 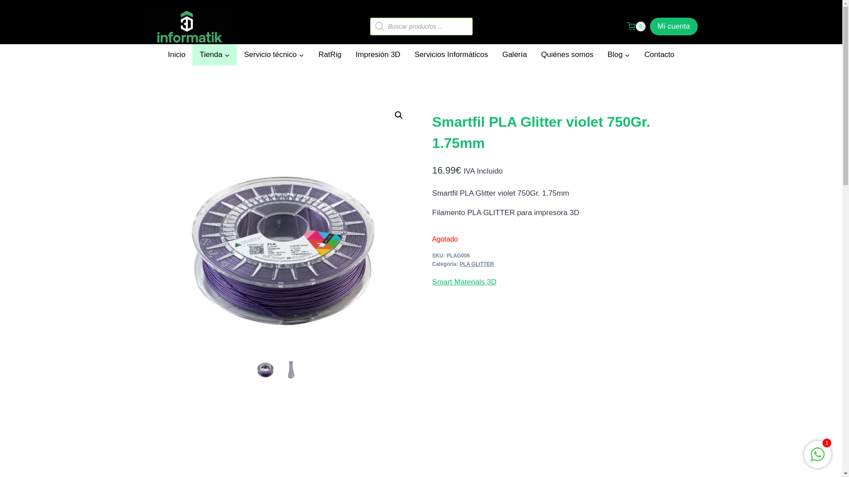 What do you see at coordinates (177, 55) in the screenshot?
I see `Inicio` at bounding box center [177, 55].